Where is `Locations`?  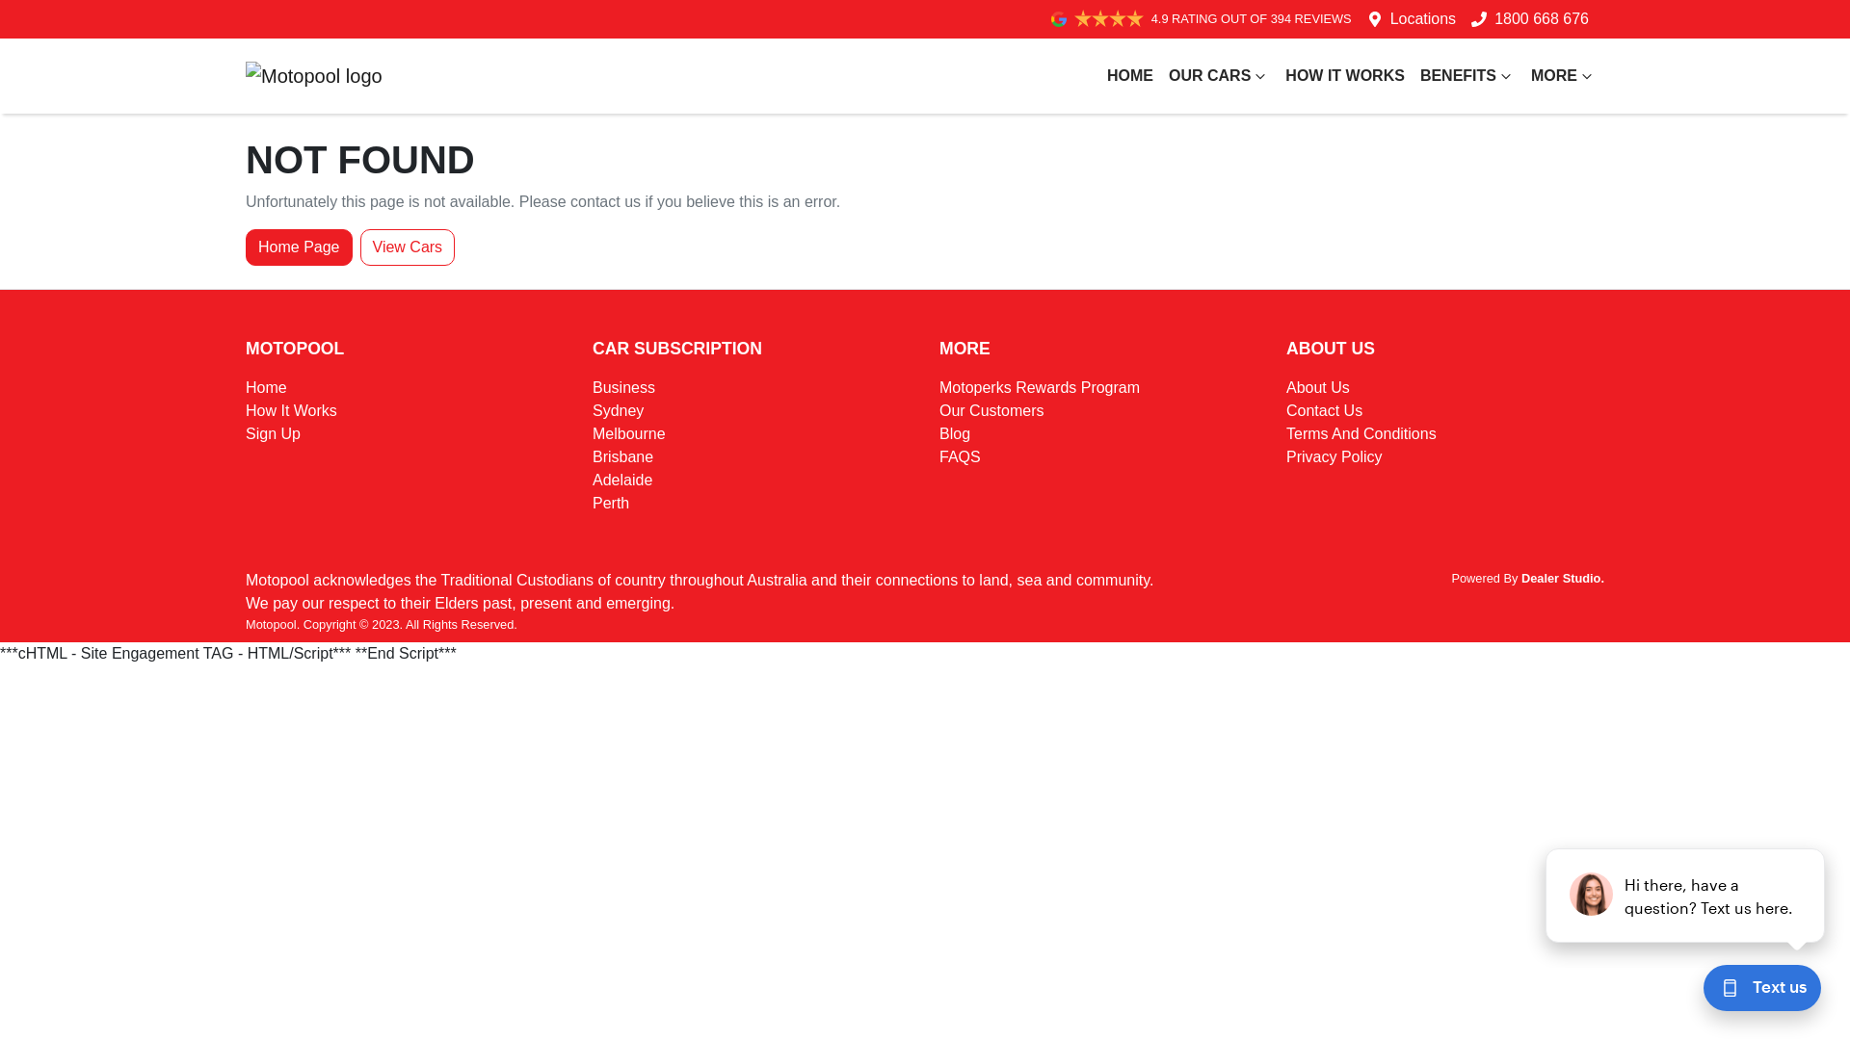
Locations is located at coordinates (1424, 19).